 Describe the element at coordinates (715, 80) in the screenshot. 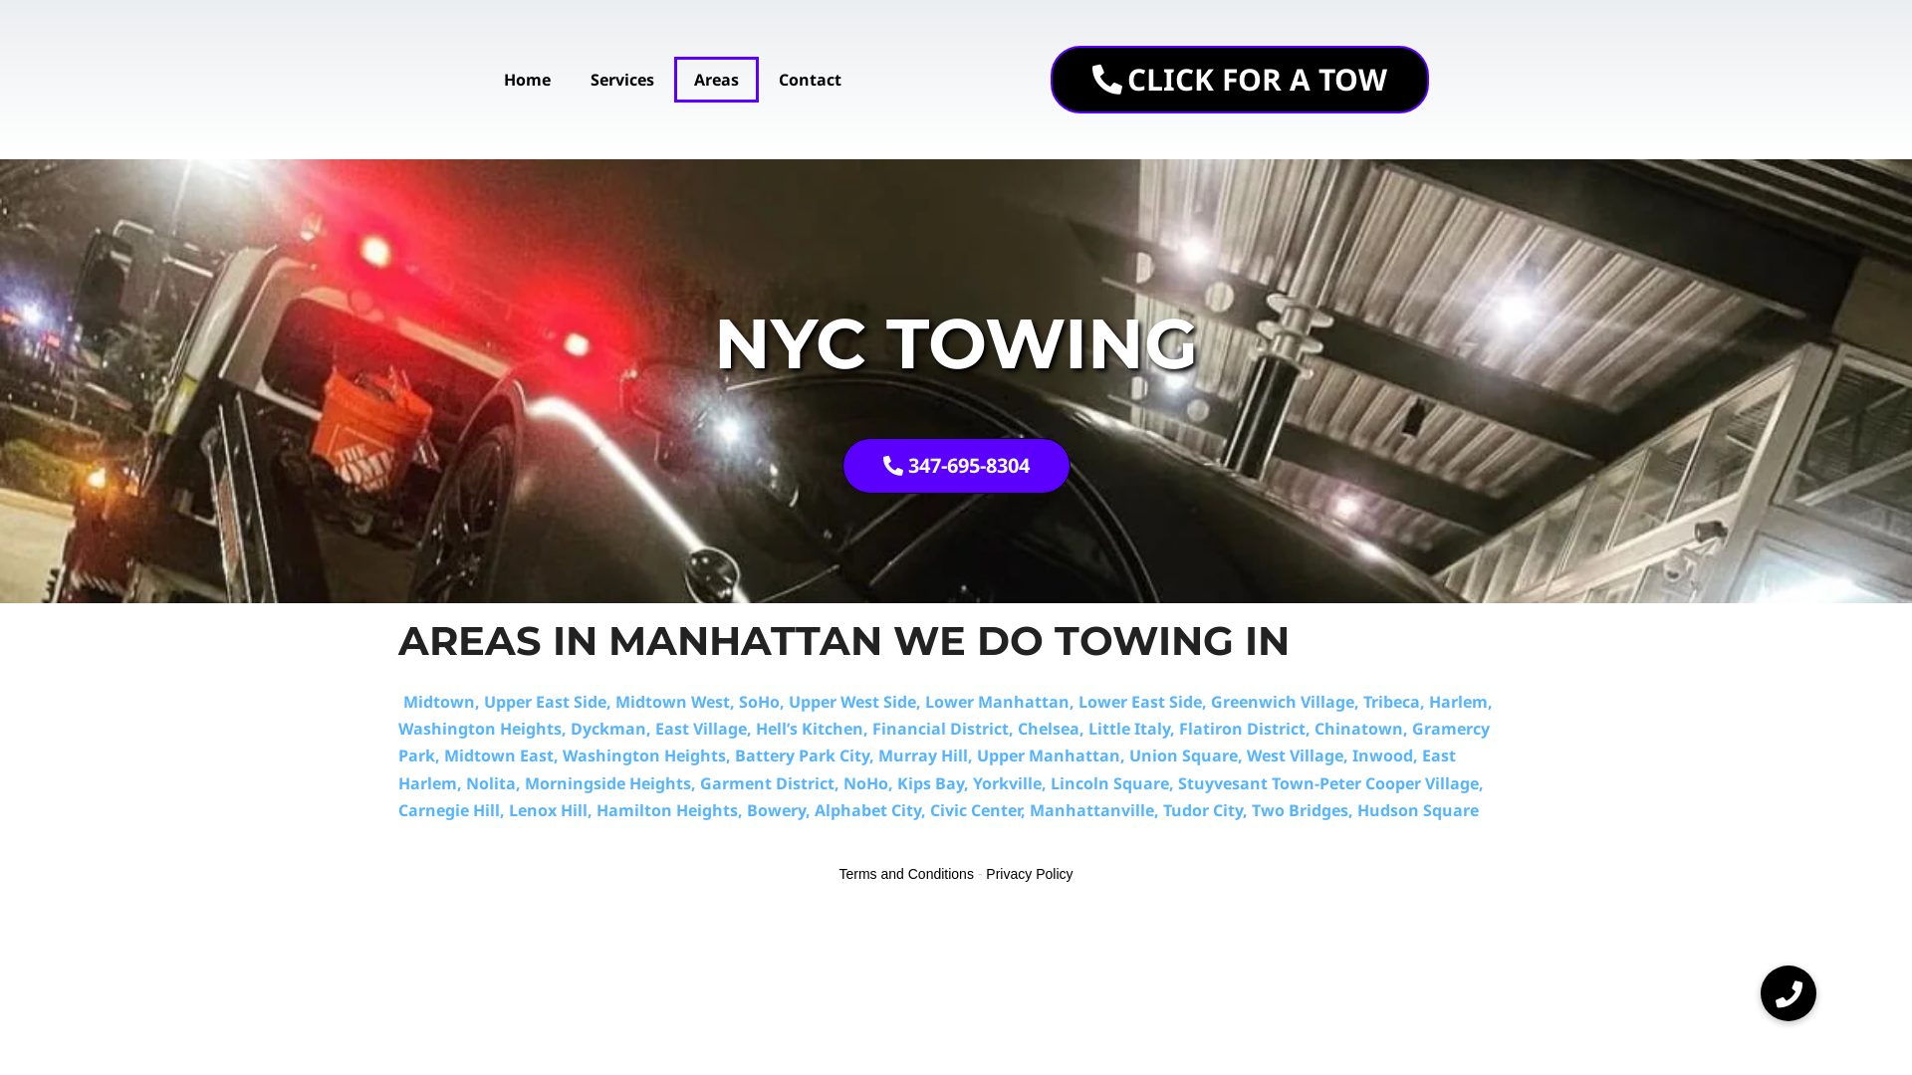

I see `Areas` at that location.